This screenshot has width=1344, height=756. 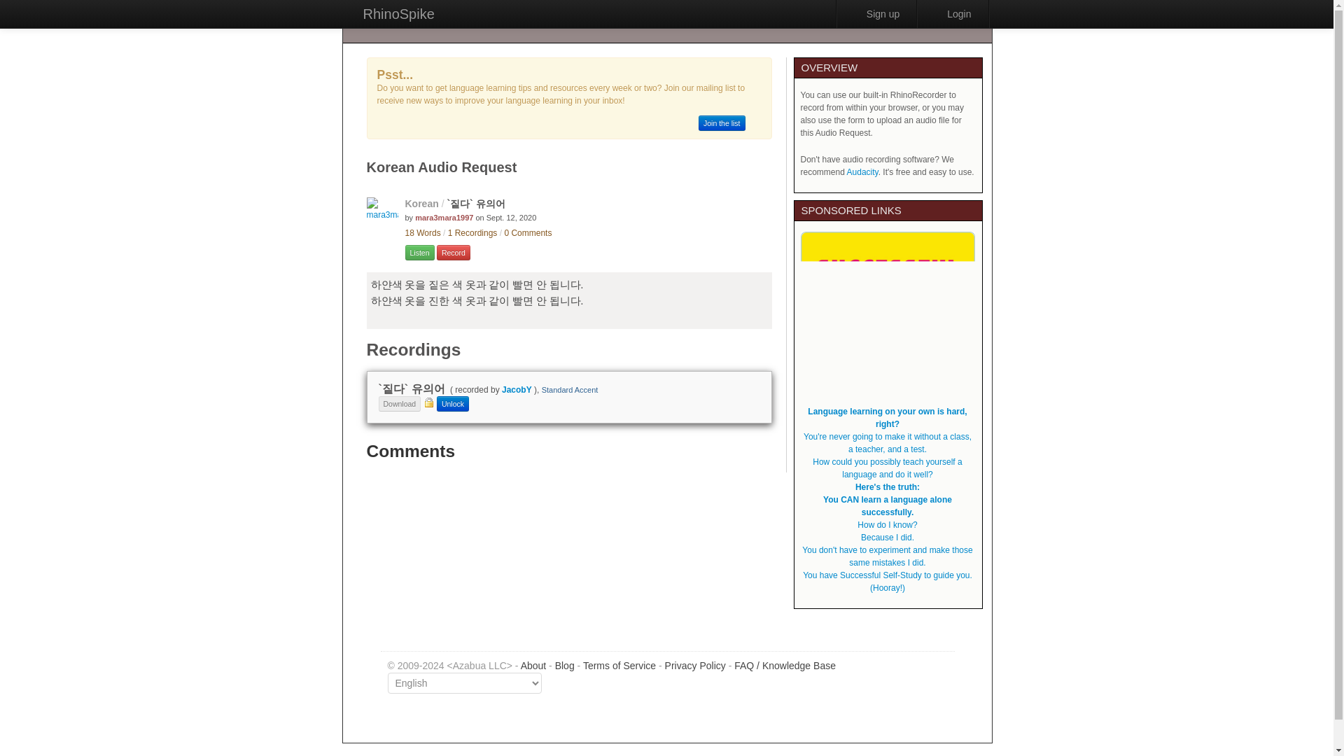 What do you see at coordinates (876, 14) in the screenshot?
I see `Sign up` at bounding box center [876, 14].